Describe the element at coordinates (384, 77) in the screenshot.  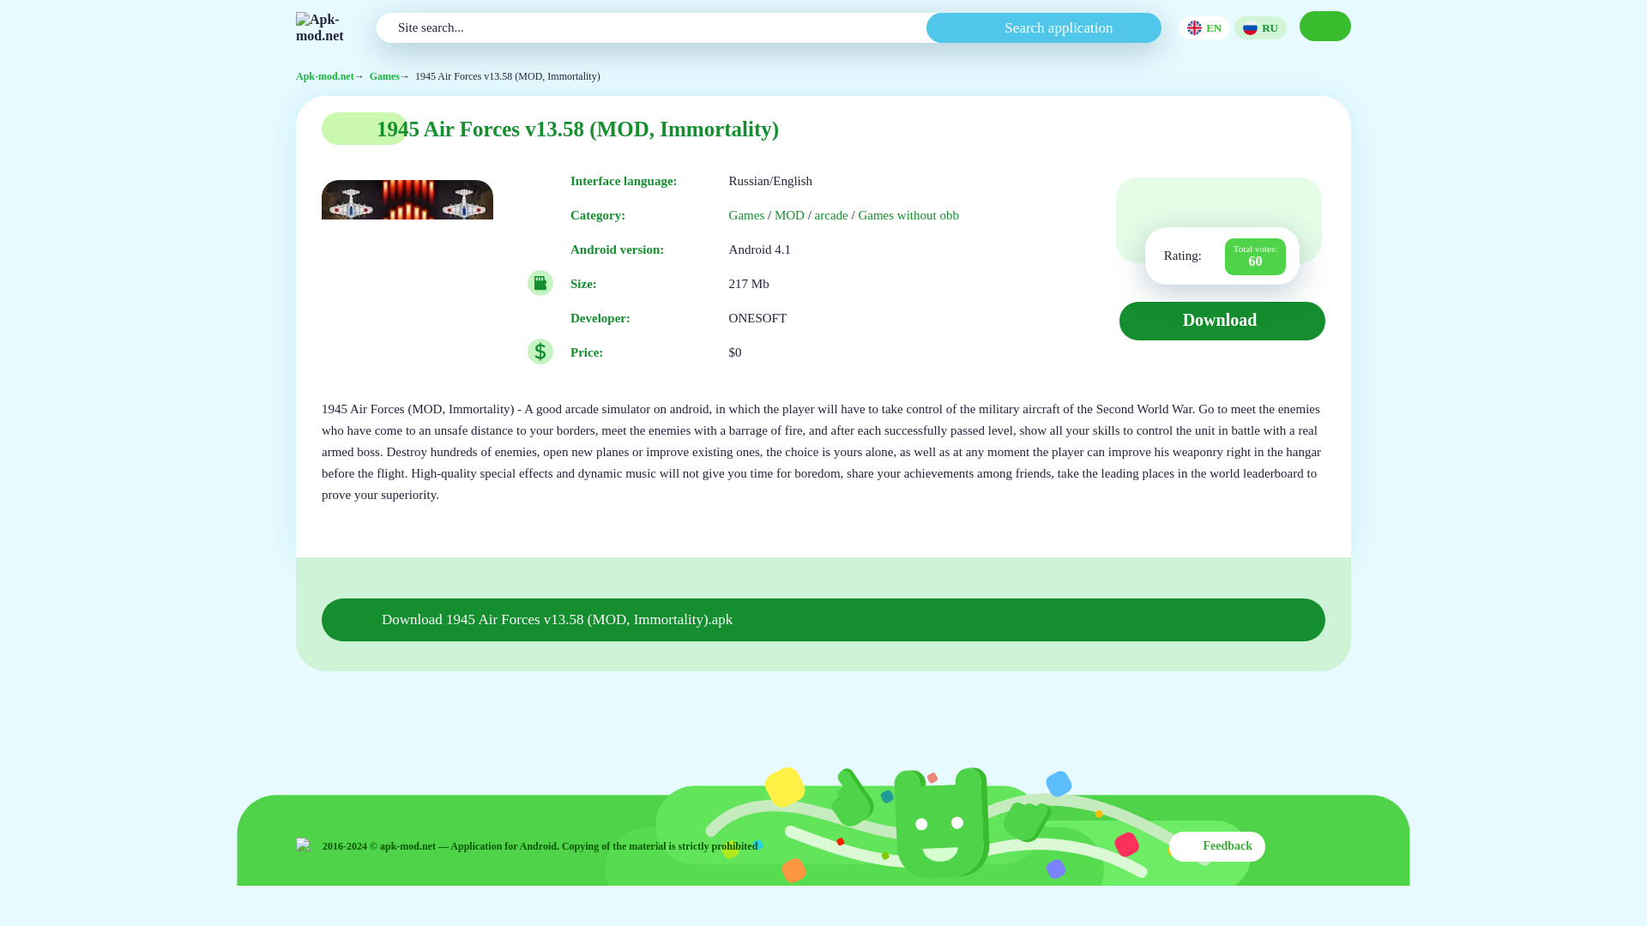
I see `Games` at that location.